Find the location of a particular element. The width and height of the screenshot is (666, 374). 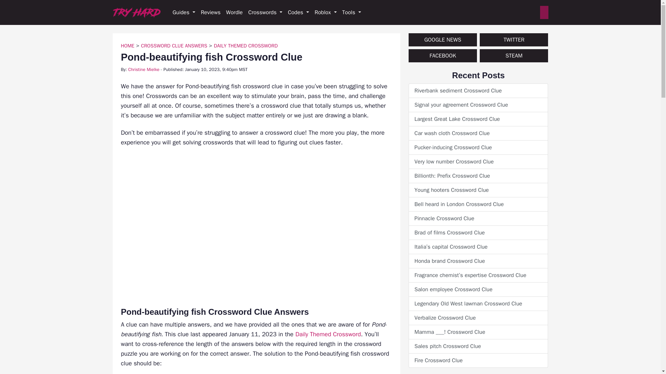

Crosswords is located at coordinates (265, 12).